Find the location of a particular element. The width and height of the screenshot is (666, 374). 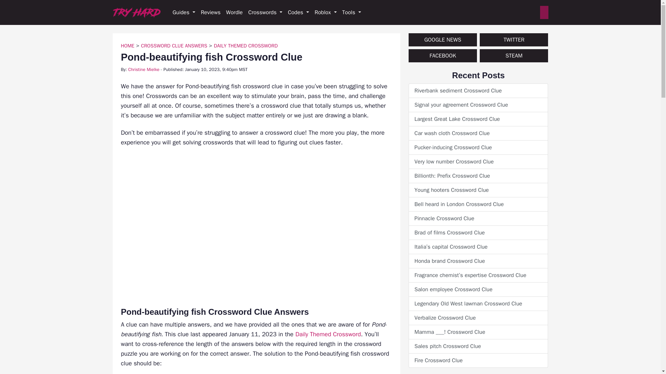

Crosswords is located at coordinates (265, 12).